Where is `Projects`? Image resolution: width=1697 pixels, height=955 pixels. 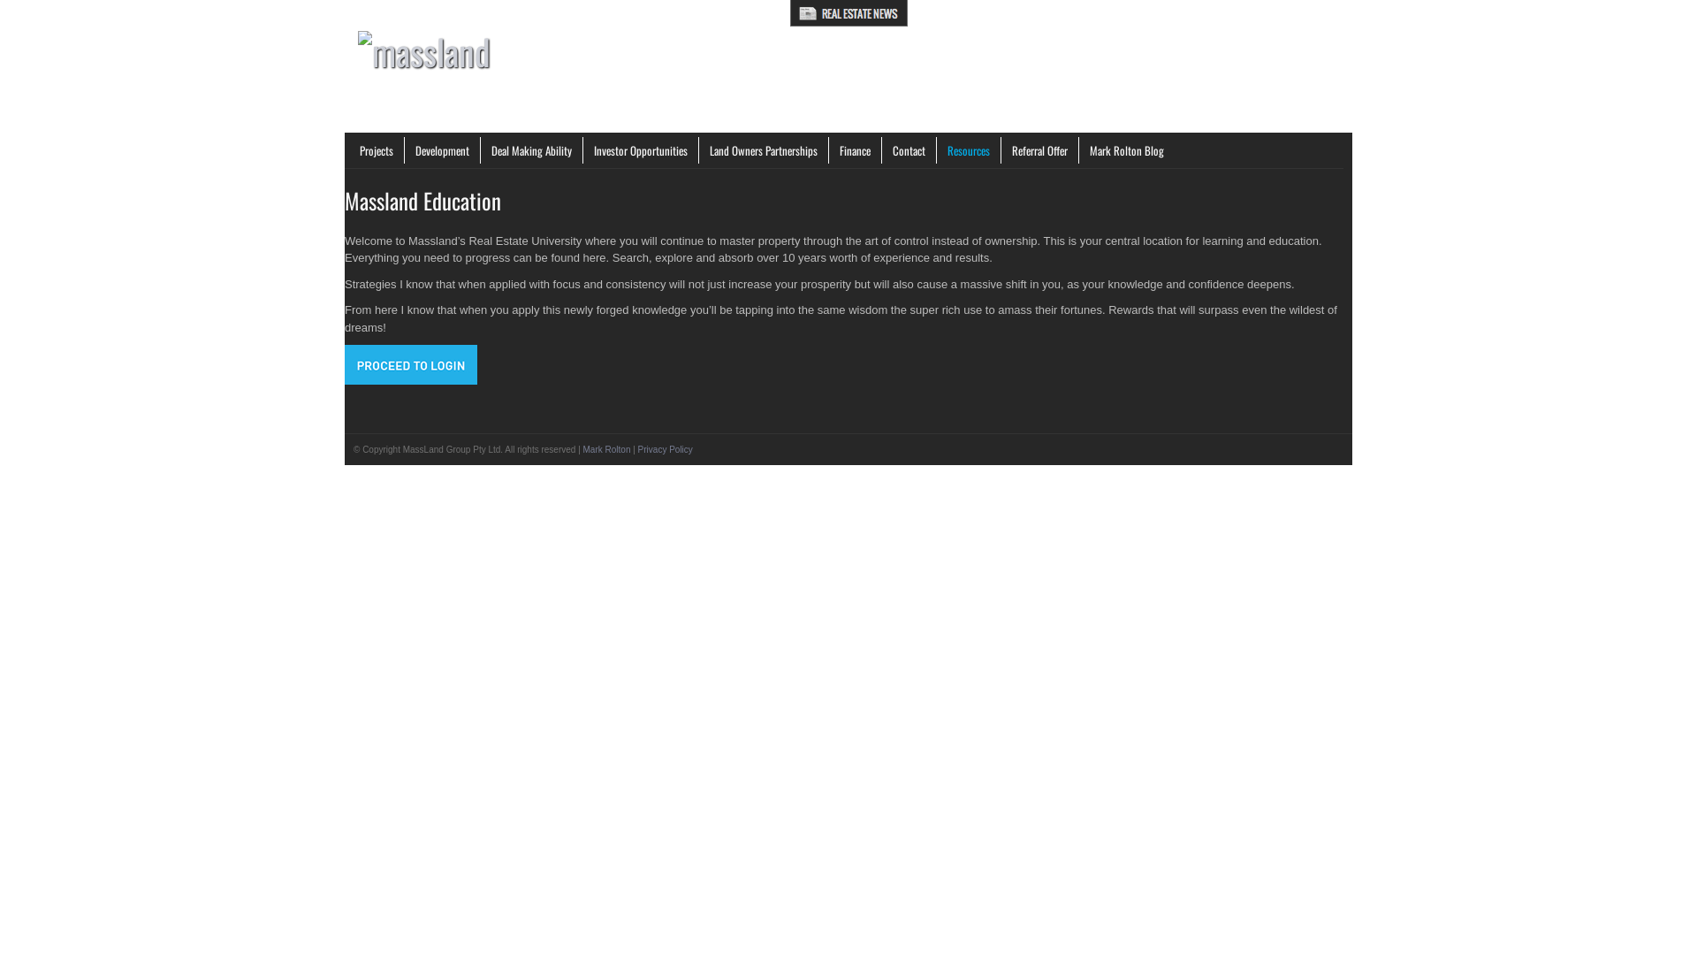
Projects is located at coordinates (377, 150).